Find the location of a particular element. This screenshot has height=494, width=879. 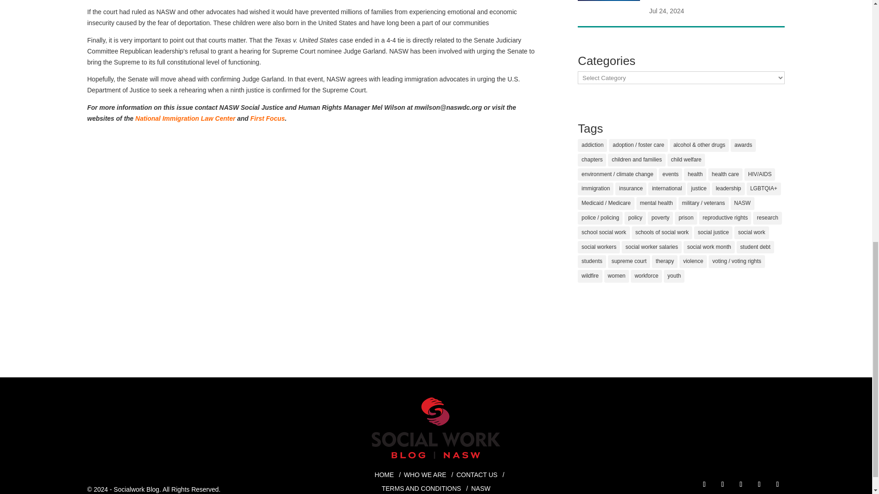

Follow on Youtube is located at coordinates (777, 484).